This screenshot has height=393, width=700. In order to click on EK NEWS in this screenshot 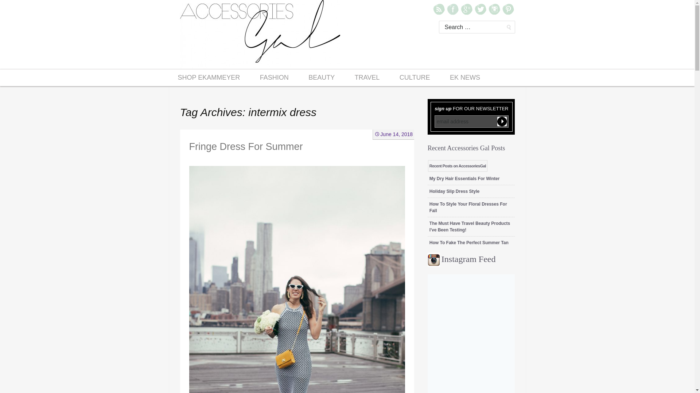, I will do `click(465, 78)`.